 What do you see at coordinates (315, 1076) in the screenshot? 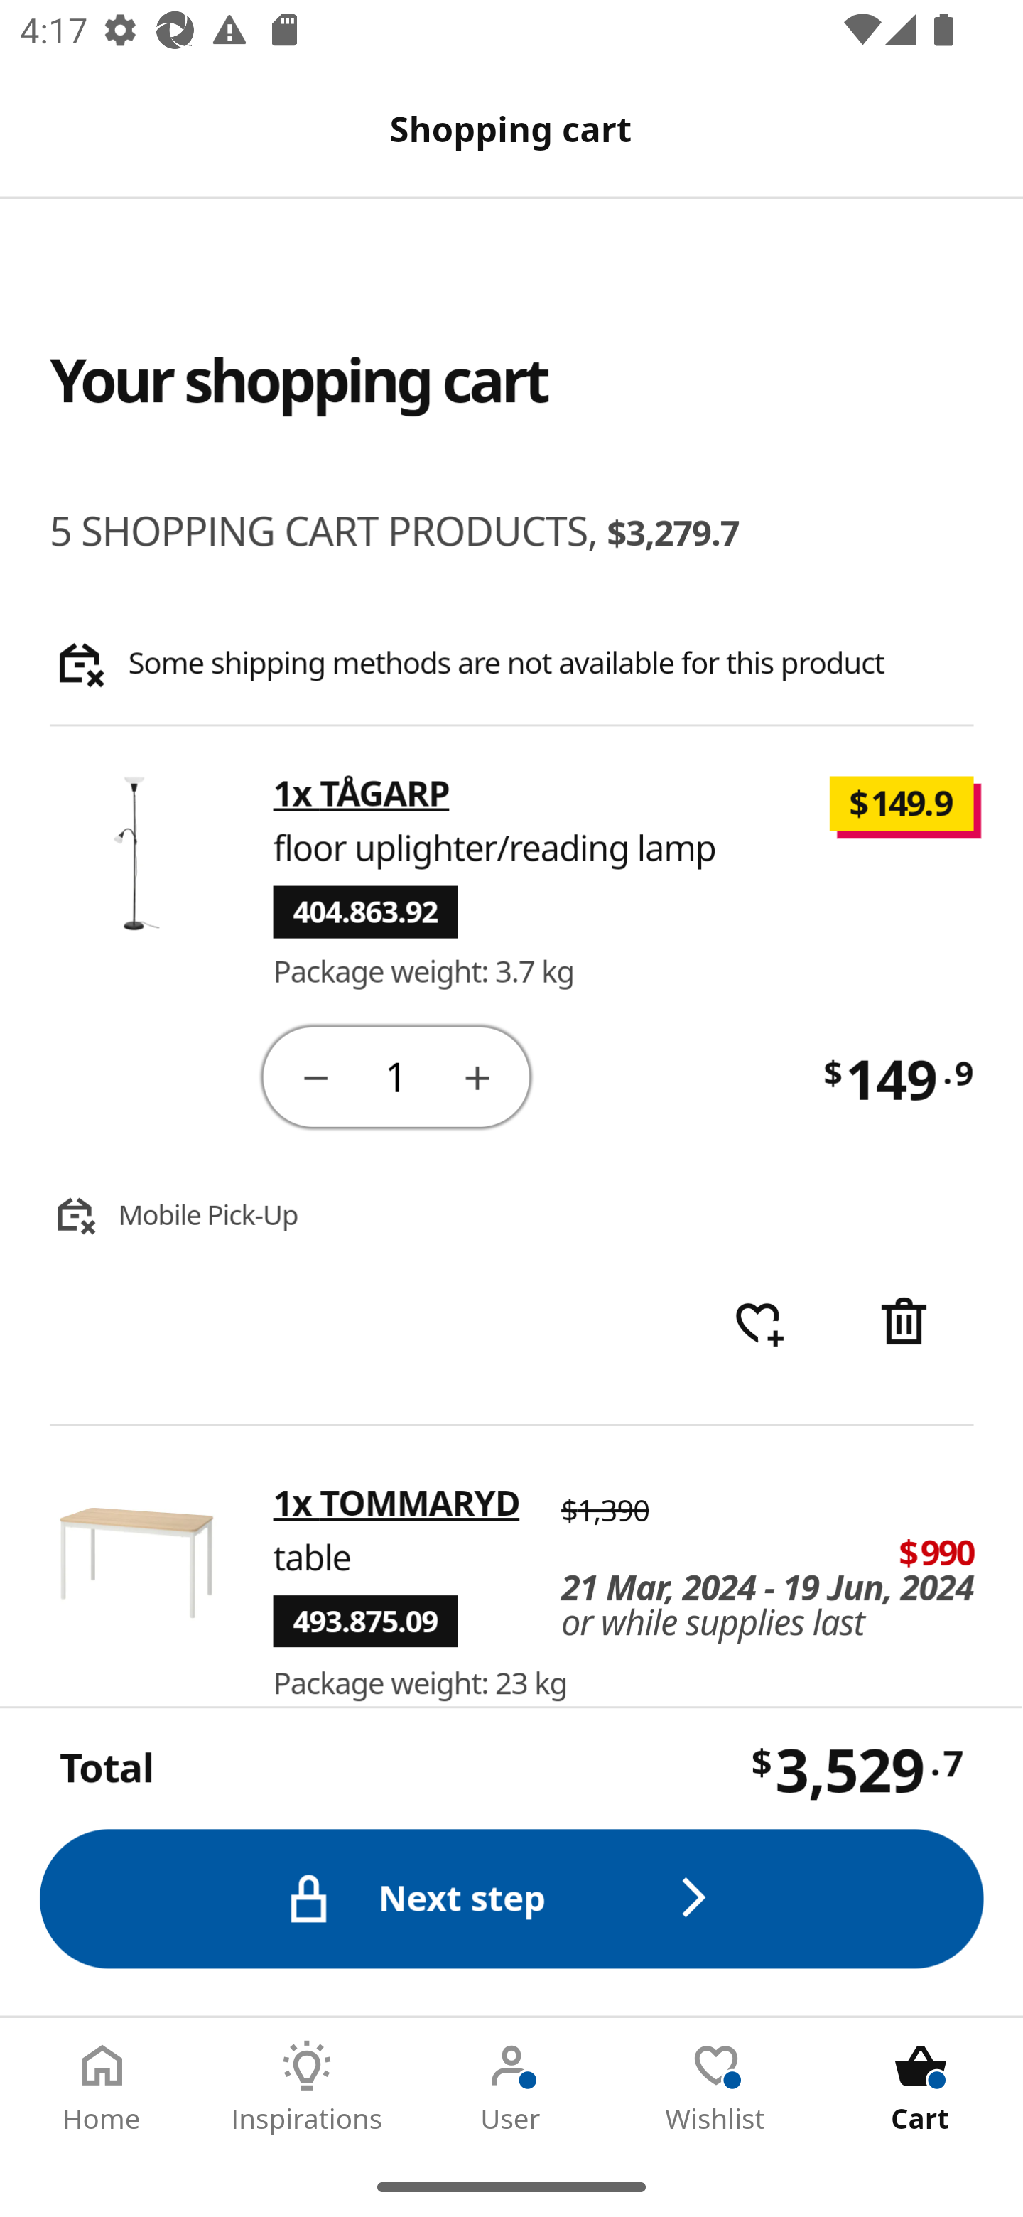
I see `` at bounding box center [315, 1076].